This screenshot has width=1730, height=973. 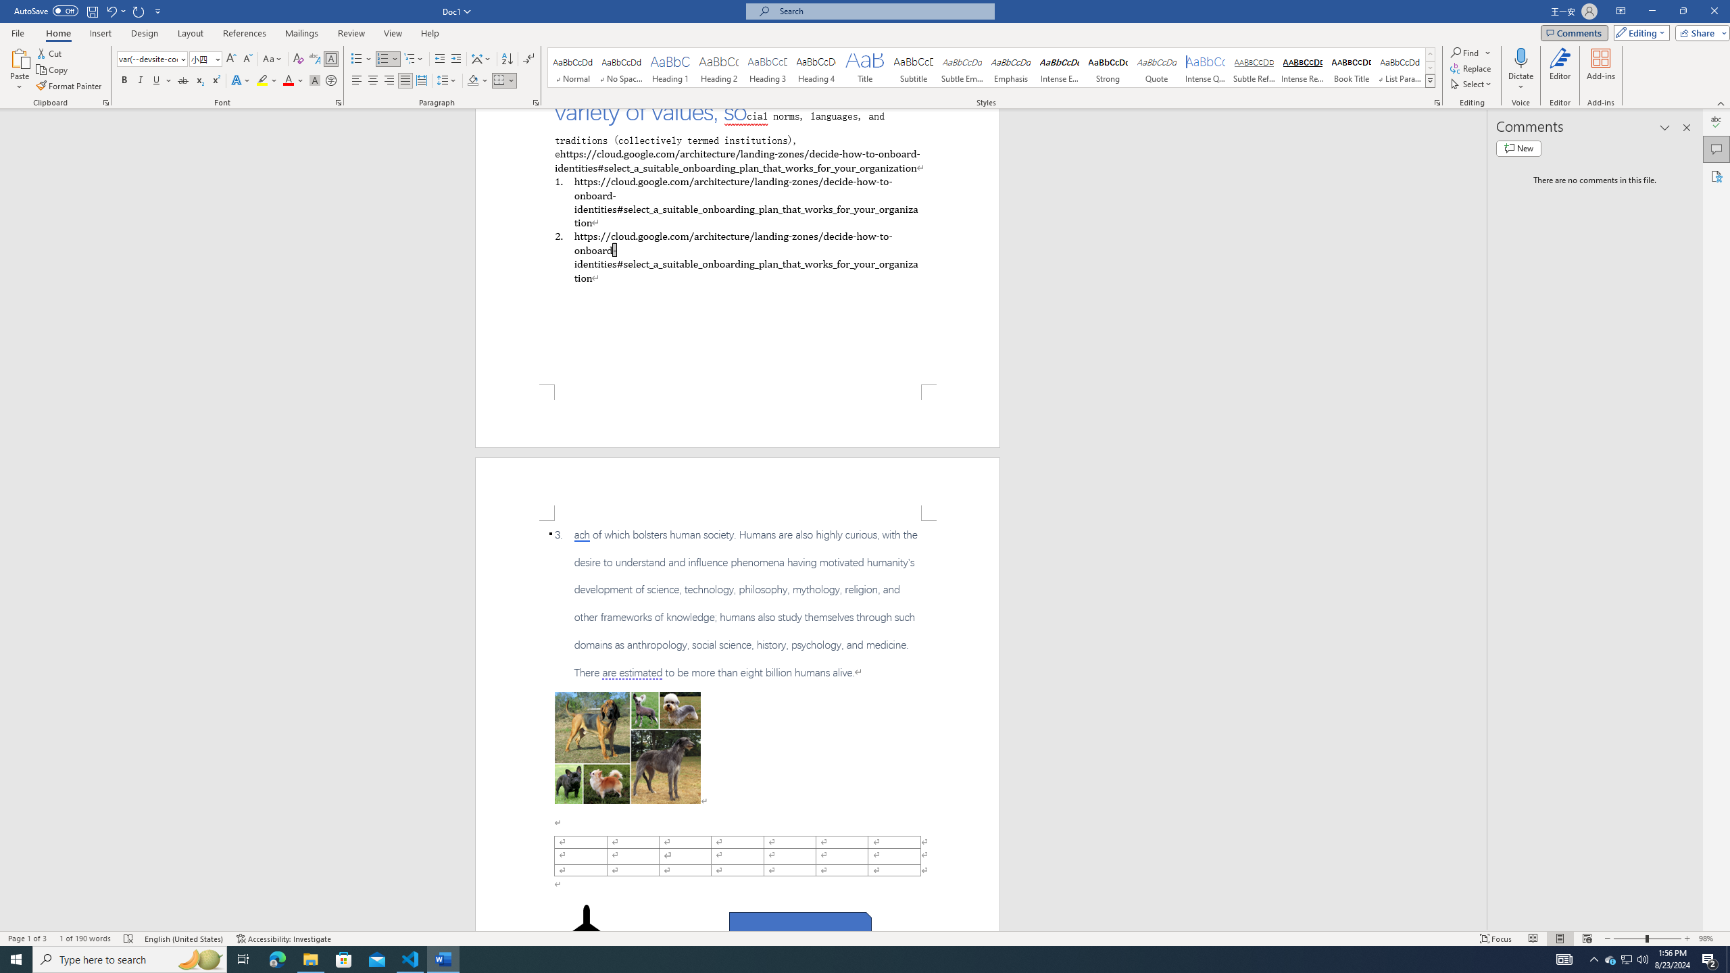 I want to click on Subtle Reference, so click(x=1254, y=68).